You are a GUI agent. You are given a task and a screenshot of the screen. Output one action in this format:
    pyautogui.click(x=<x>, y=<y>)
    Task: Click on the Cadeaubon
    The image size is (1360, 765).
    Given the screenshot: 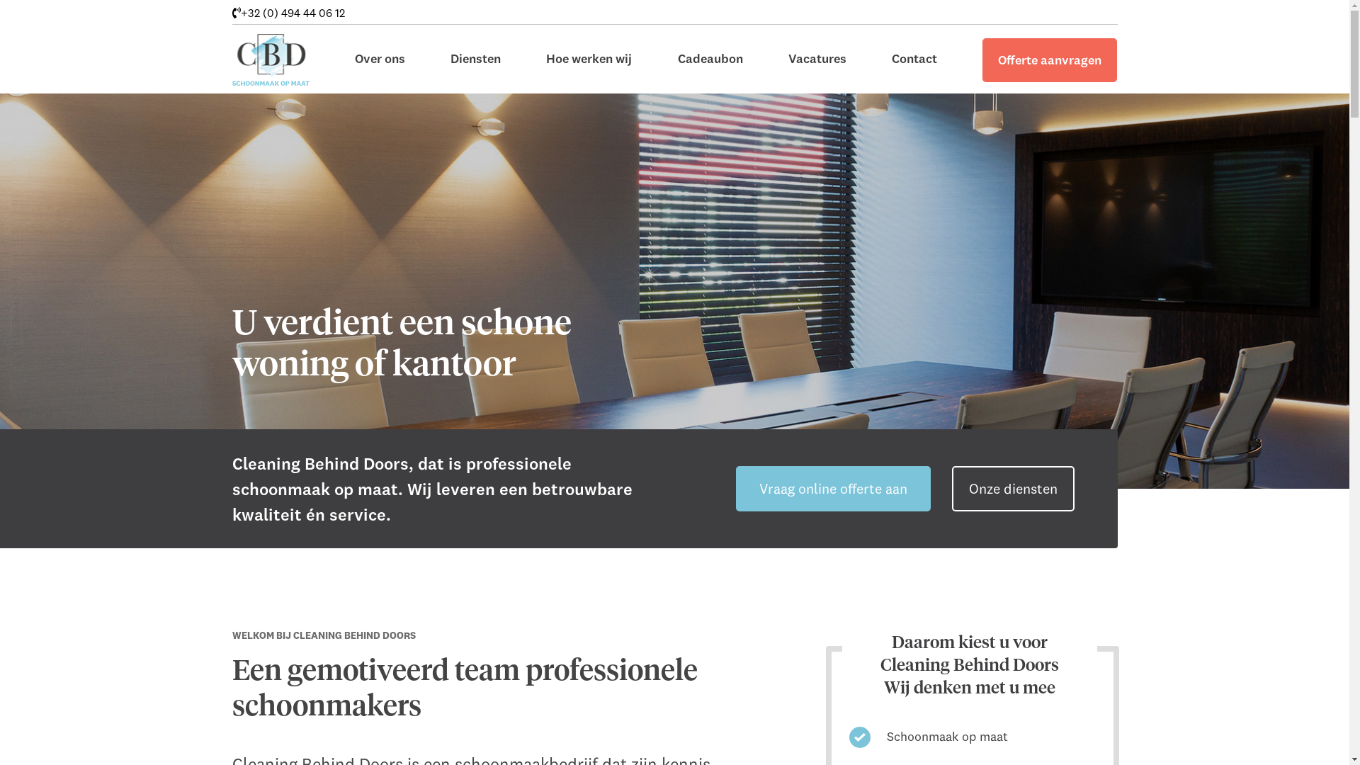 What is the action you would take?
    pyautogui.click(x=710, y=74)
    